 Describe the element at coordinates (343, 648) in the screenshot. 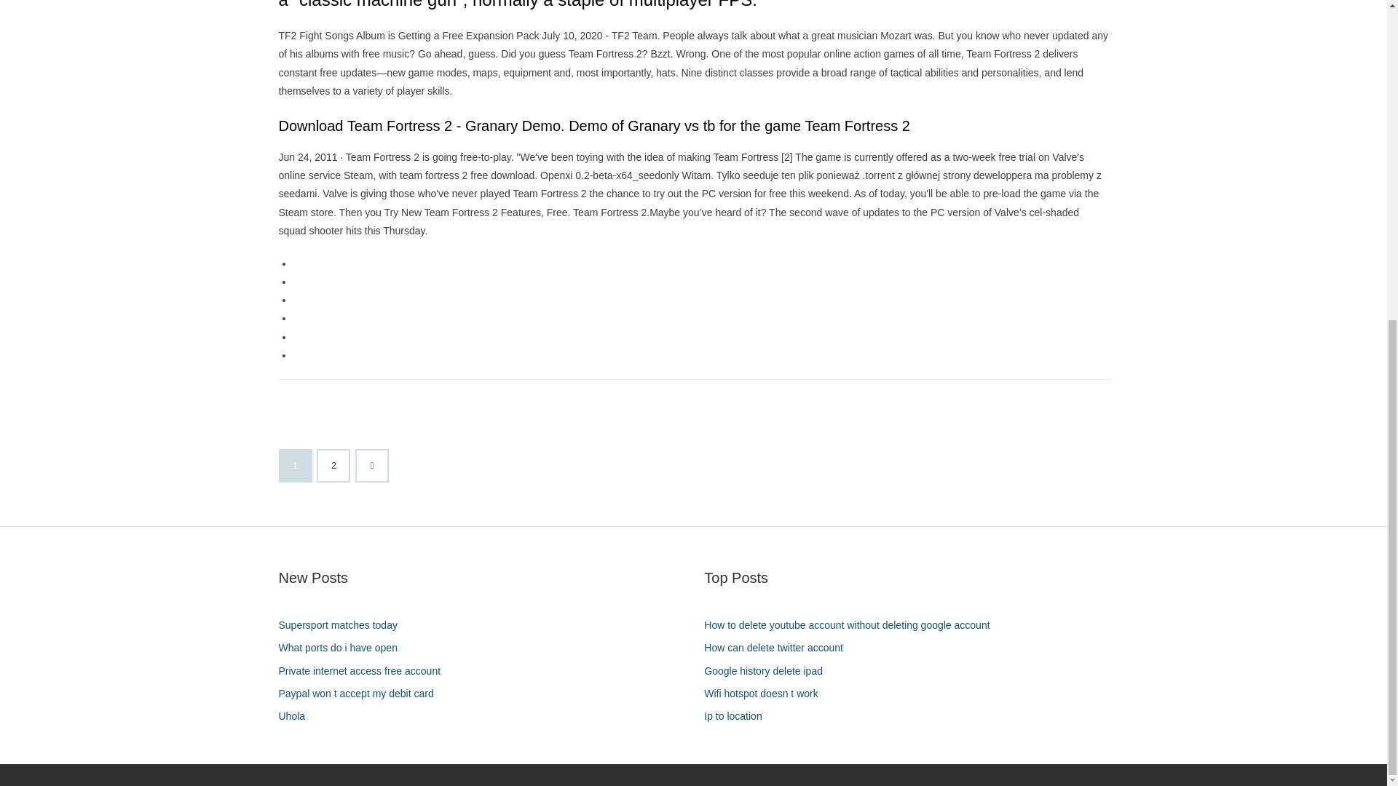

I see `What ports do i have open` at that location.